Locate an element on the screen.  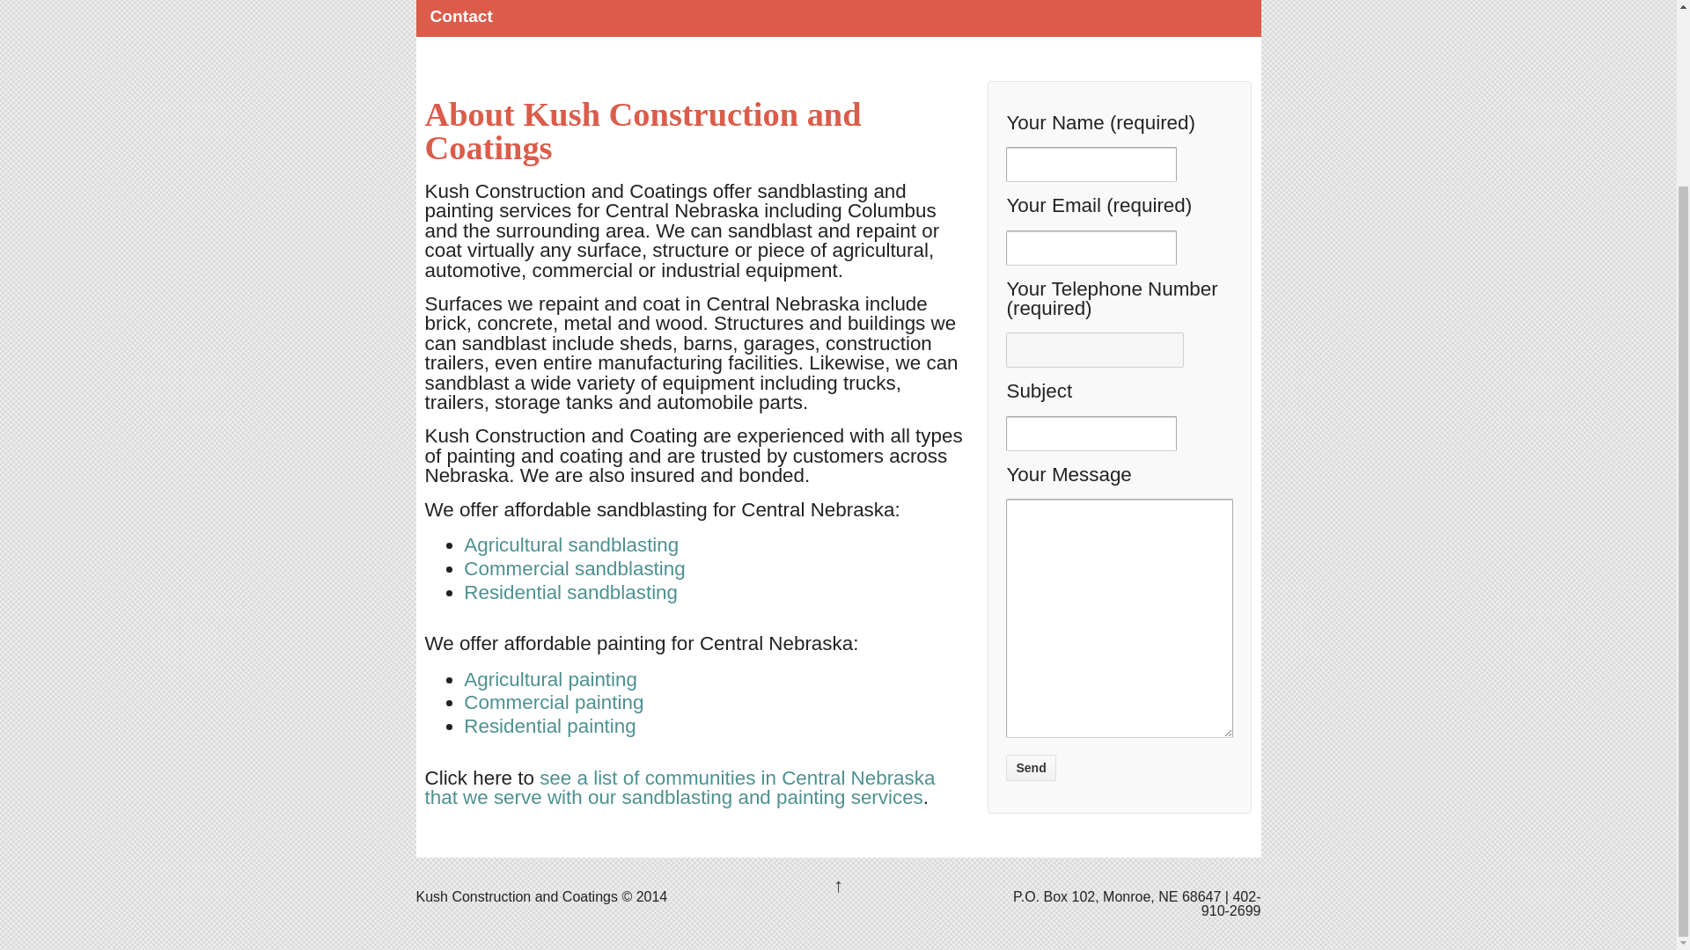
Send is located at coordinates (1030, 767).